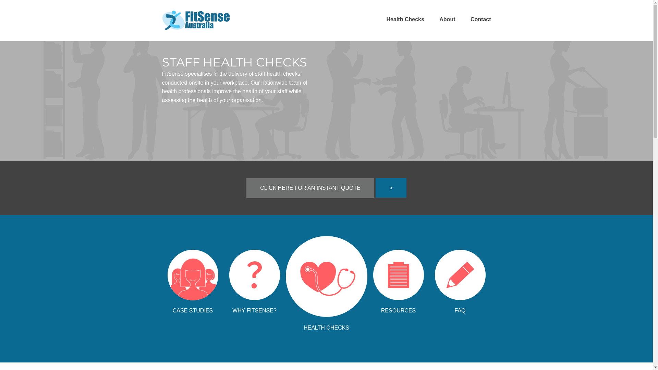 The width and height of the screenshot is (658, 370). What do you see at coordinates (391, 188) in the screenshot?
I see `>` at bounding box center [391, 188].